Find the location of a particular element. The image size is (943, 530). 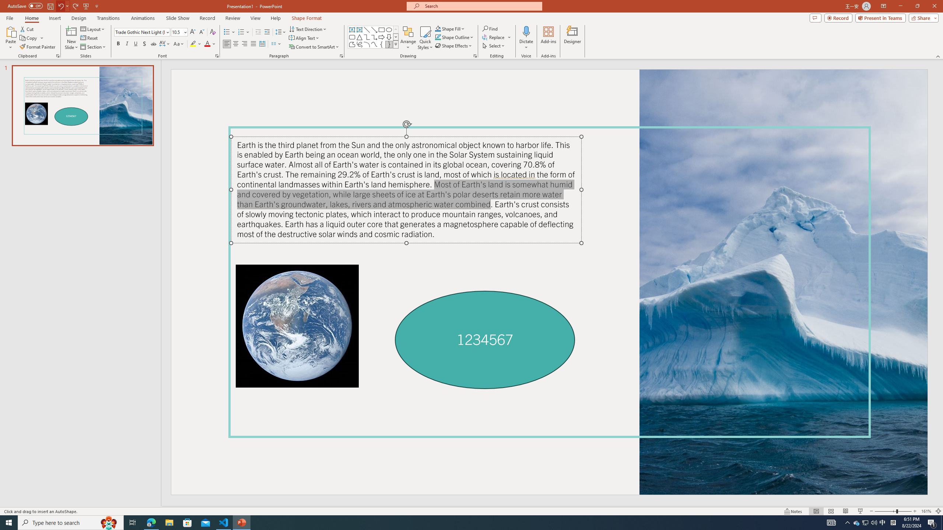

Select is located at coordinates (494, 46).